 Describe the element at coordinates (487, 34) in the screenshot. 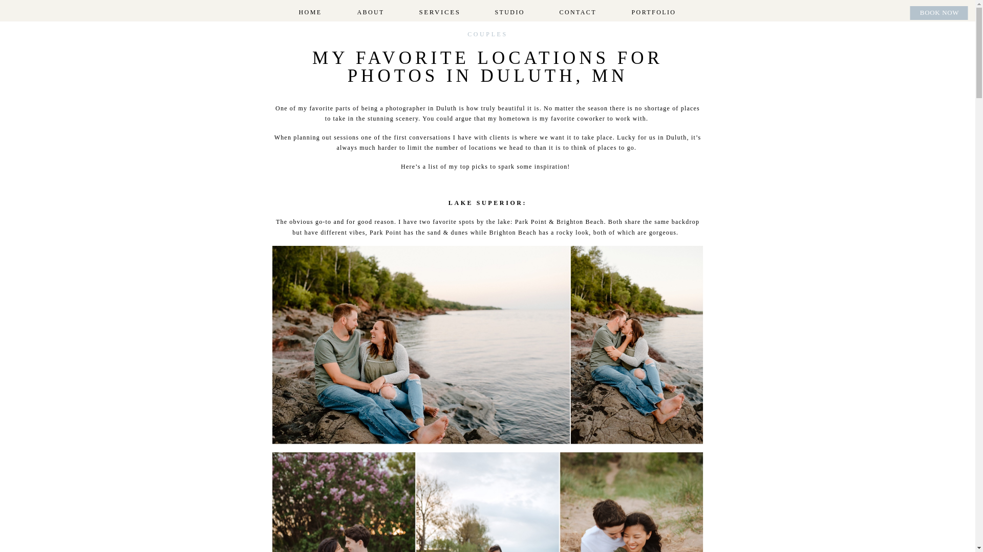

I see `COUPLES` at that location.